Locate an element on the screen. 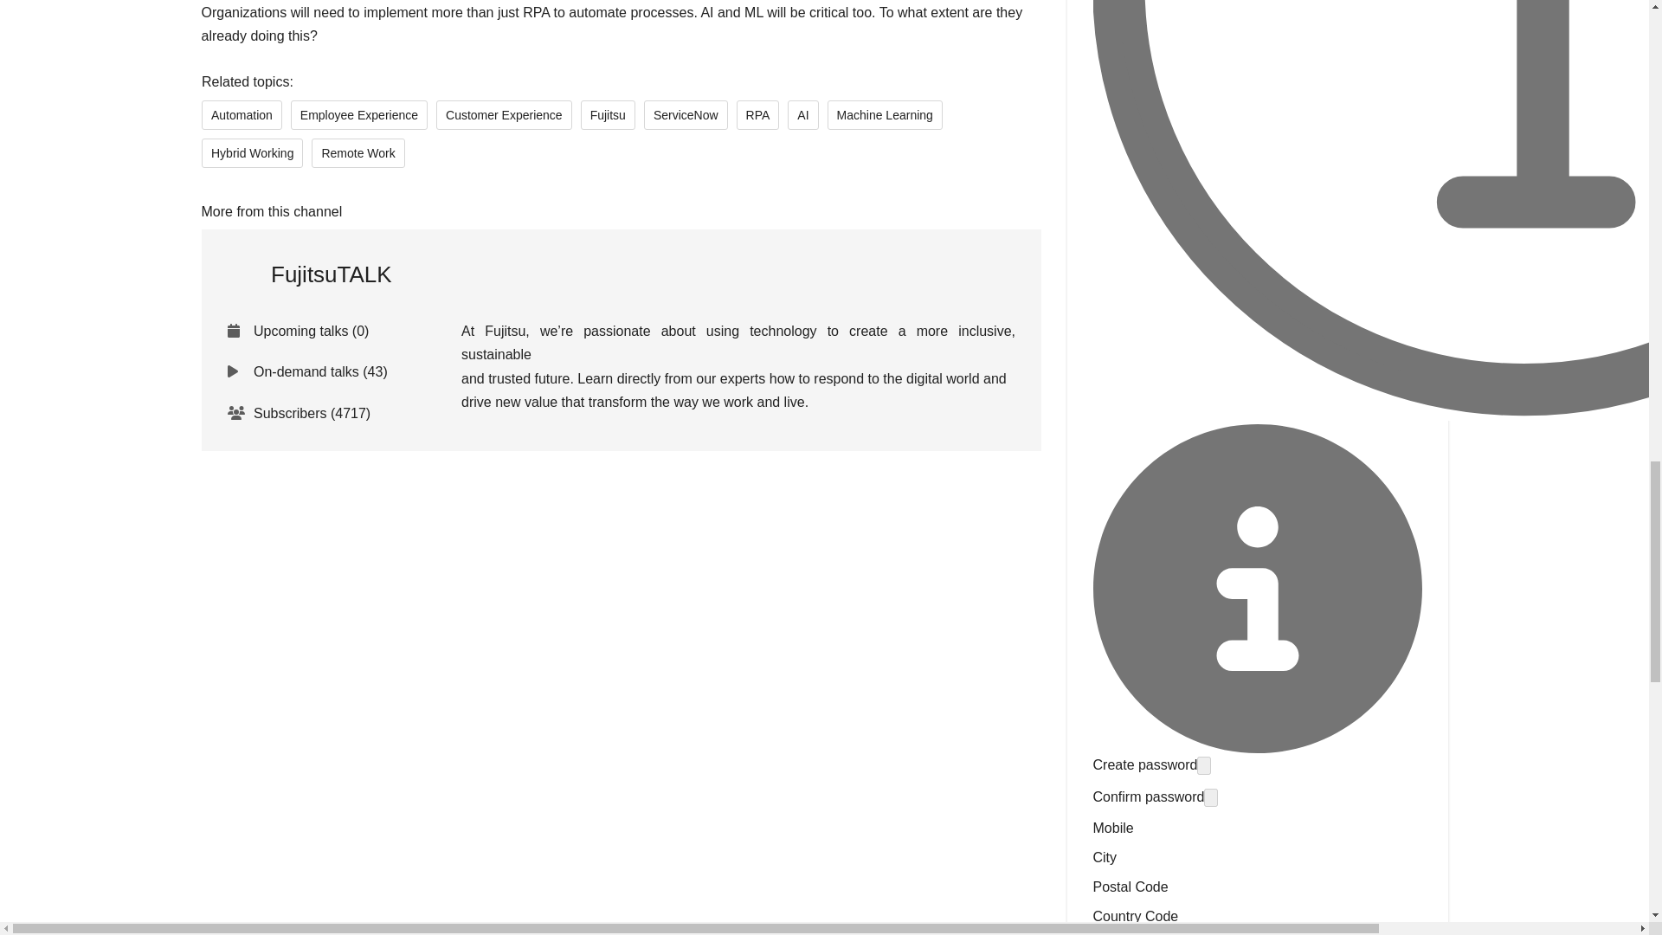 The width and height of the screenshot is (1662, 935). Remote Work is located at coordinates (358, 152).